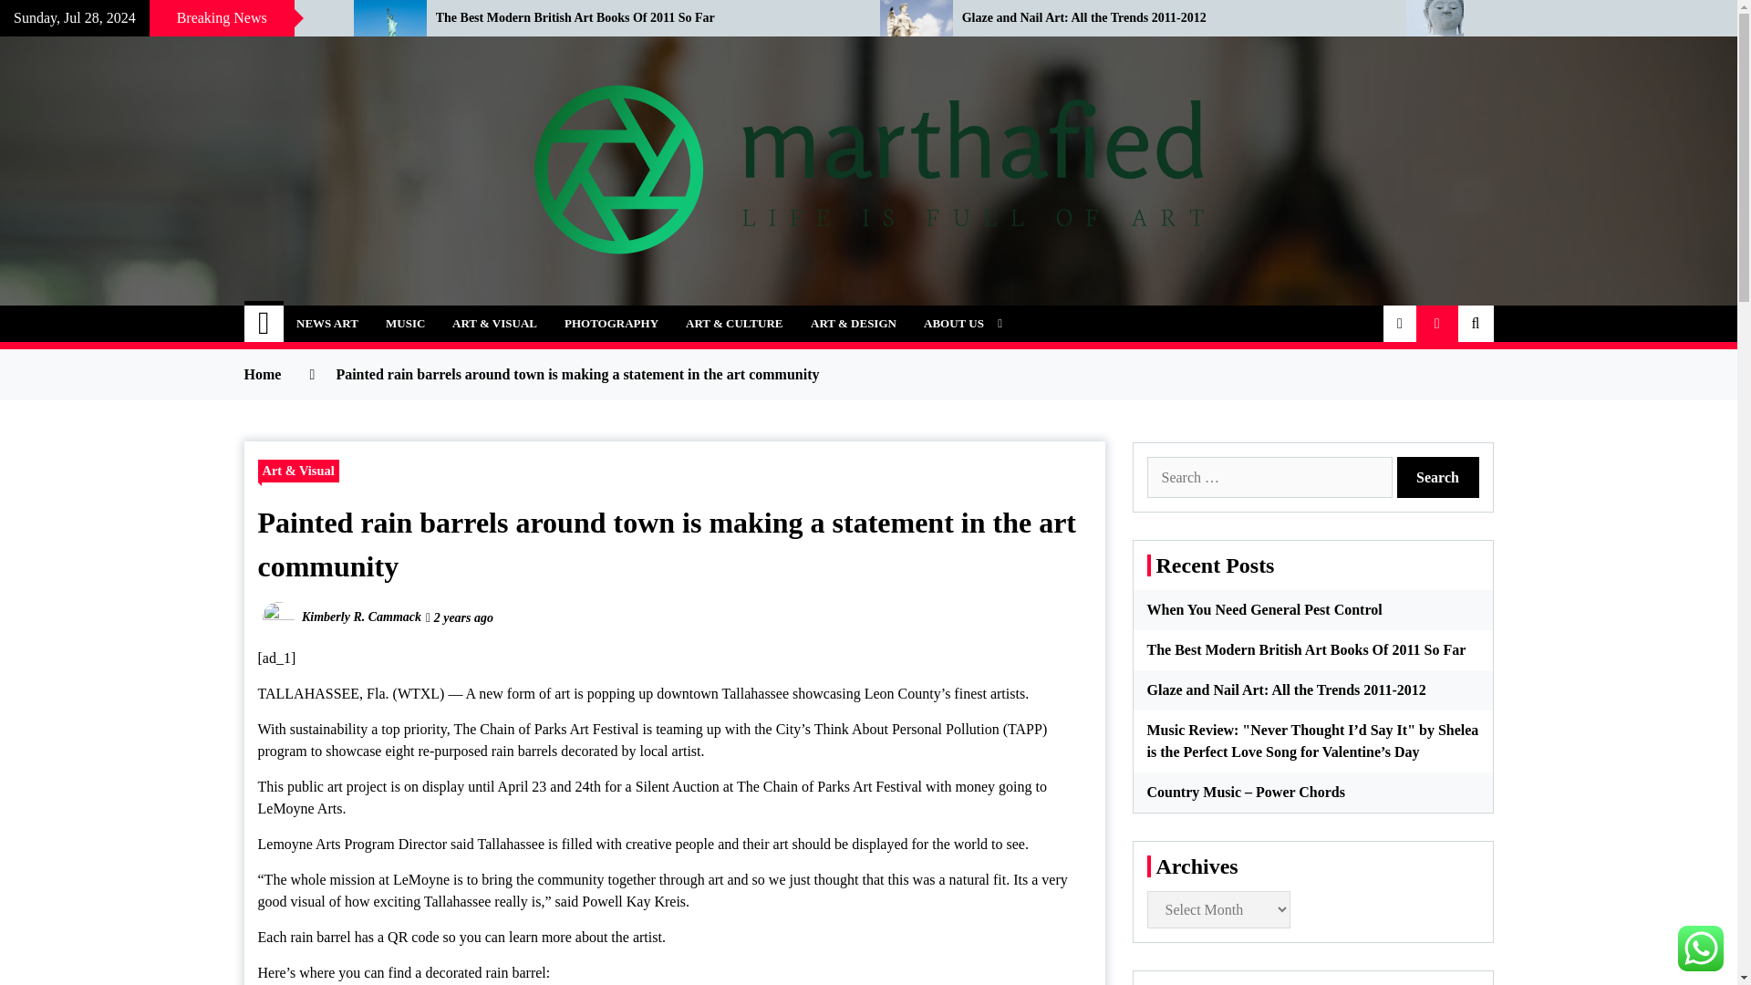 This screenshot has height=985, width=1751. Describe the element at coordinates (1170, 18) in the screenshot. I see `Glaze and Nail Art: All the Trends 2011-2012` at that location.